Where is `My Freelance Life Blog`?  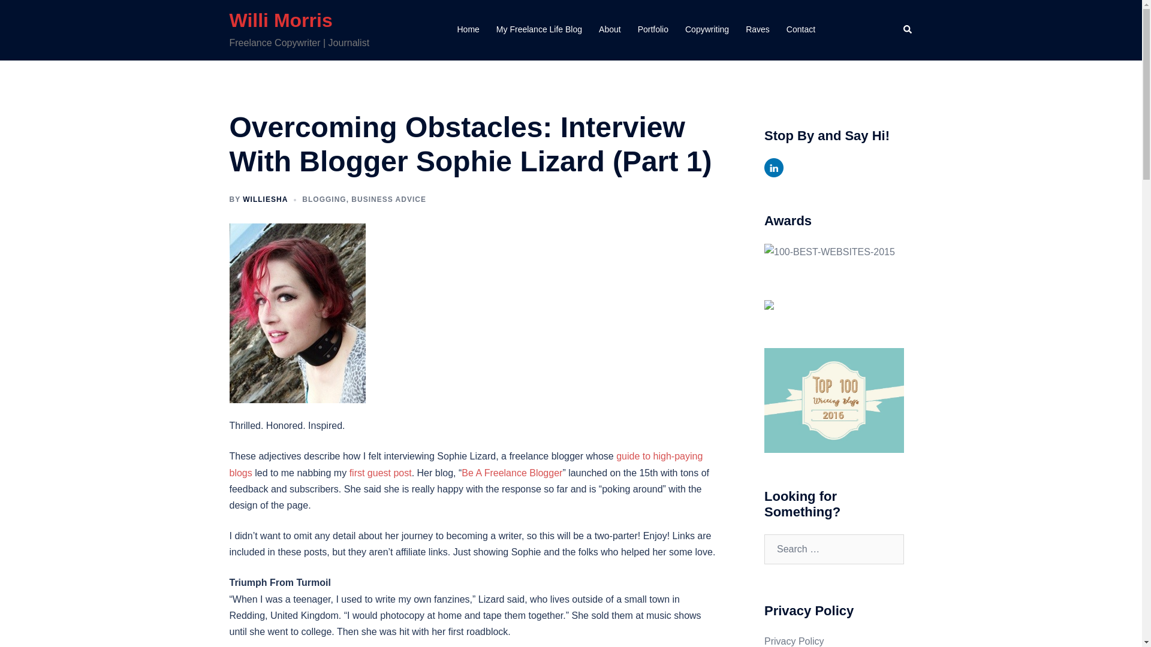
My Freelance Life Blog is located at coordinates (539, 29).